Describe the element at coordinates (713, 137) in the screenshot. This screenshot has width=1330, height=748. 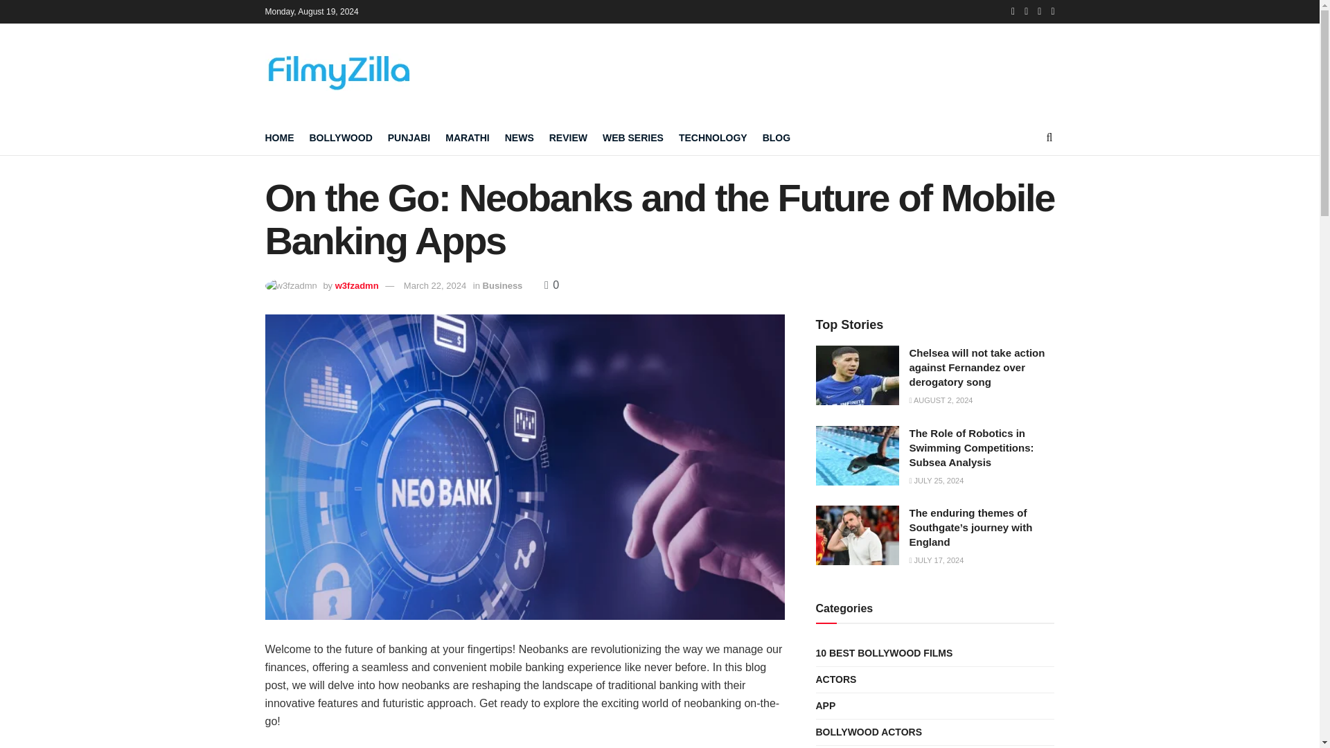
I see `TECHNOLOGY` at that location.